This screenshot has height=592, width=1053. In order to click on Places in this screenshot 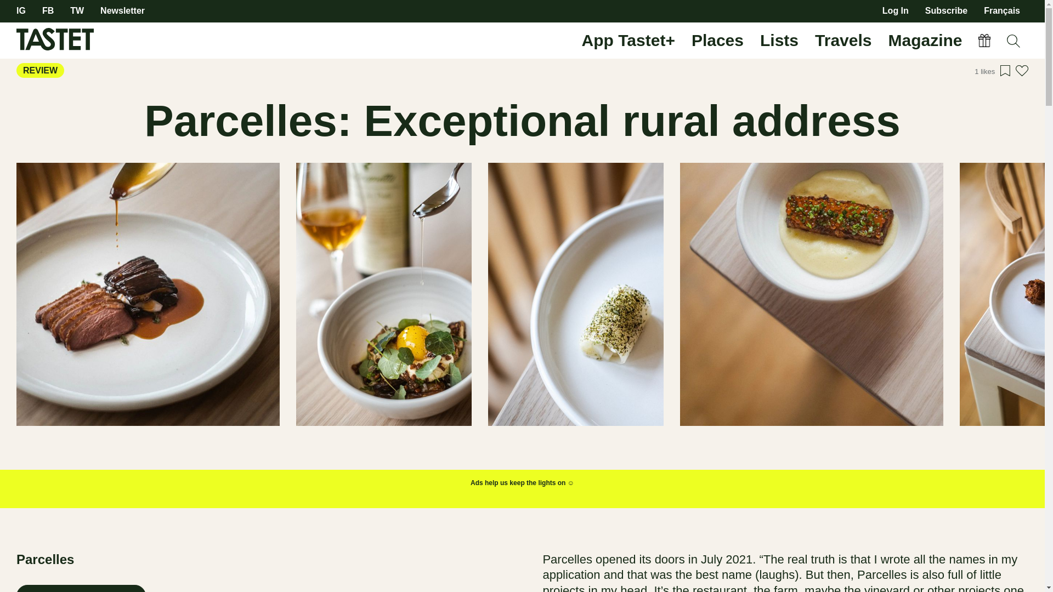, I will do `click(717, 41)`.